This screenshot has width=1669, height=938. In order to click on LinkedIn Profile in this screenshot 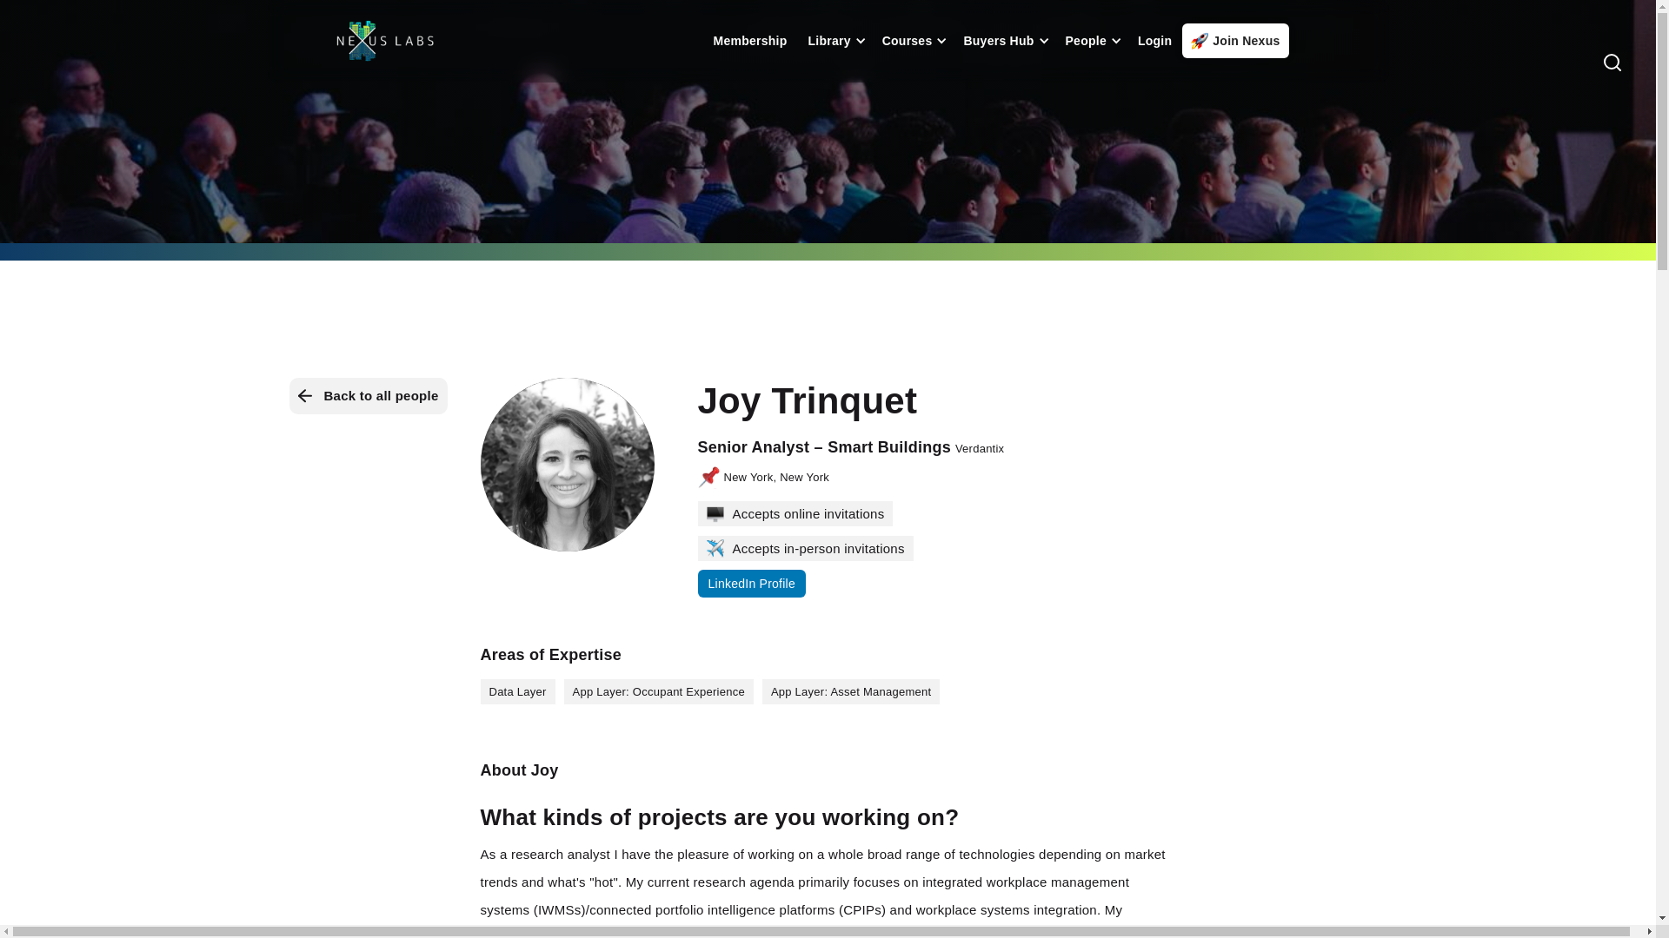, I will do `click(751, 583)`.